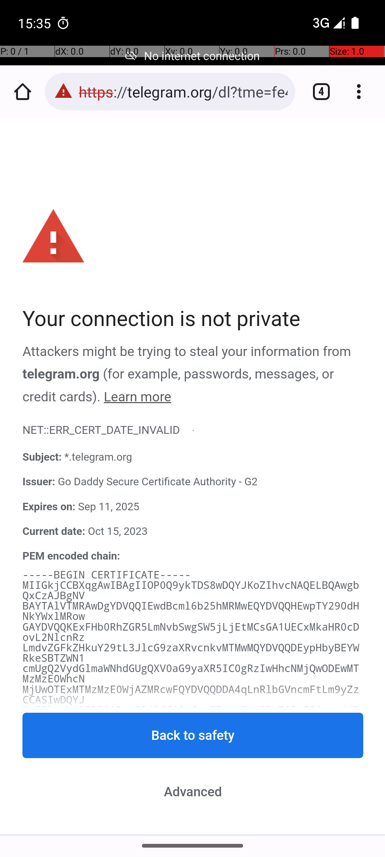  What do you see at coordinates (71, 556) in the screenshot?
I see `PEM encoded chain:` at bounding box center [71, 556].